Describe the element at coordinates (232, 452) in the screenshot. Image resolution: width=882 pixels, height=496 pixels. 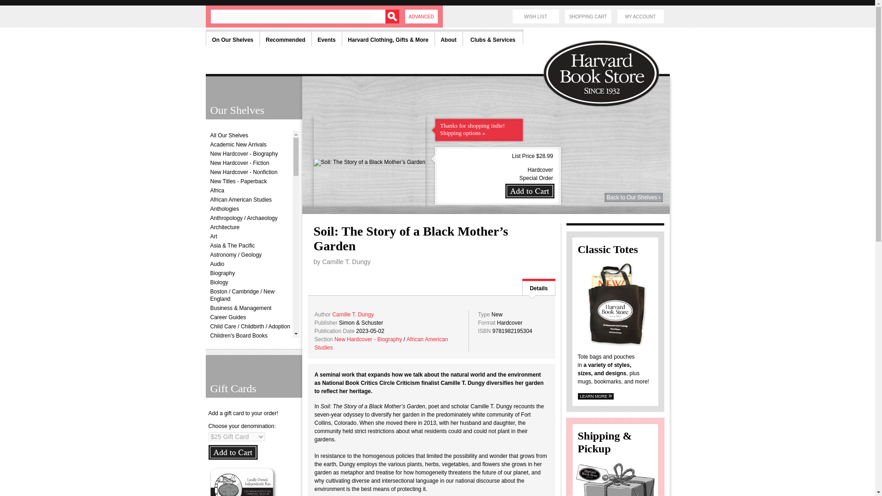
I see `Add to Cart` at that location.